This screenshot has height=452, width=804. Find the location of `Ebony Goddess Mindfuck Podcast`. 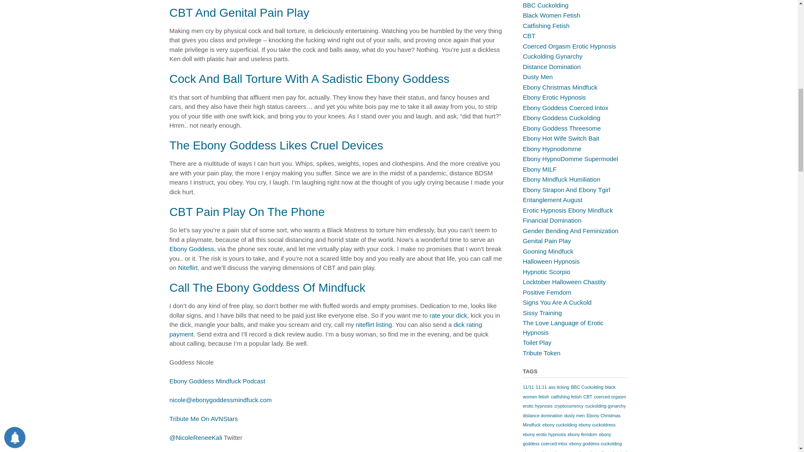

Ebony Goddess Mindfuck Podcast is located at coordinates (217, 381).